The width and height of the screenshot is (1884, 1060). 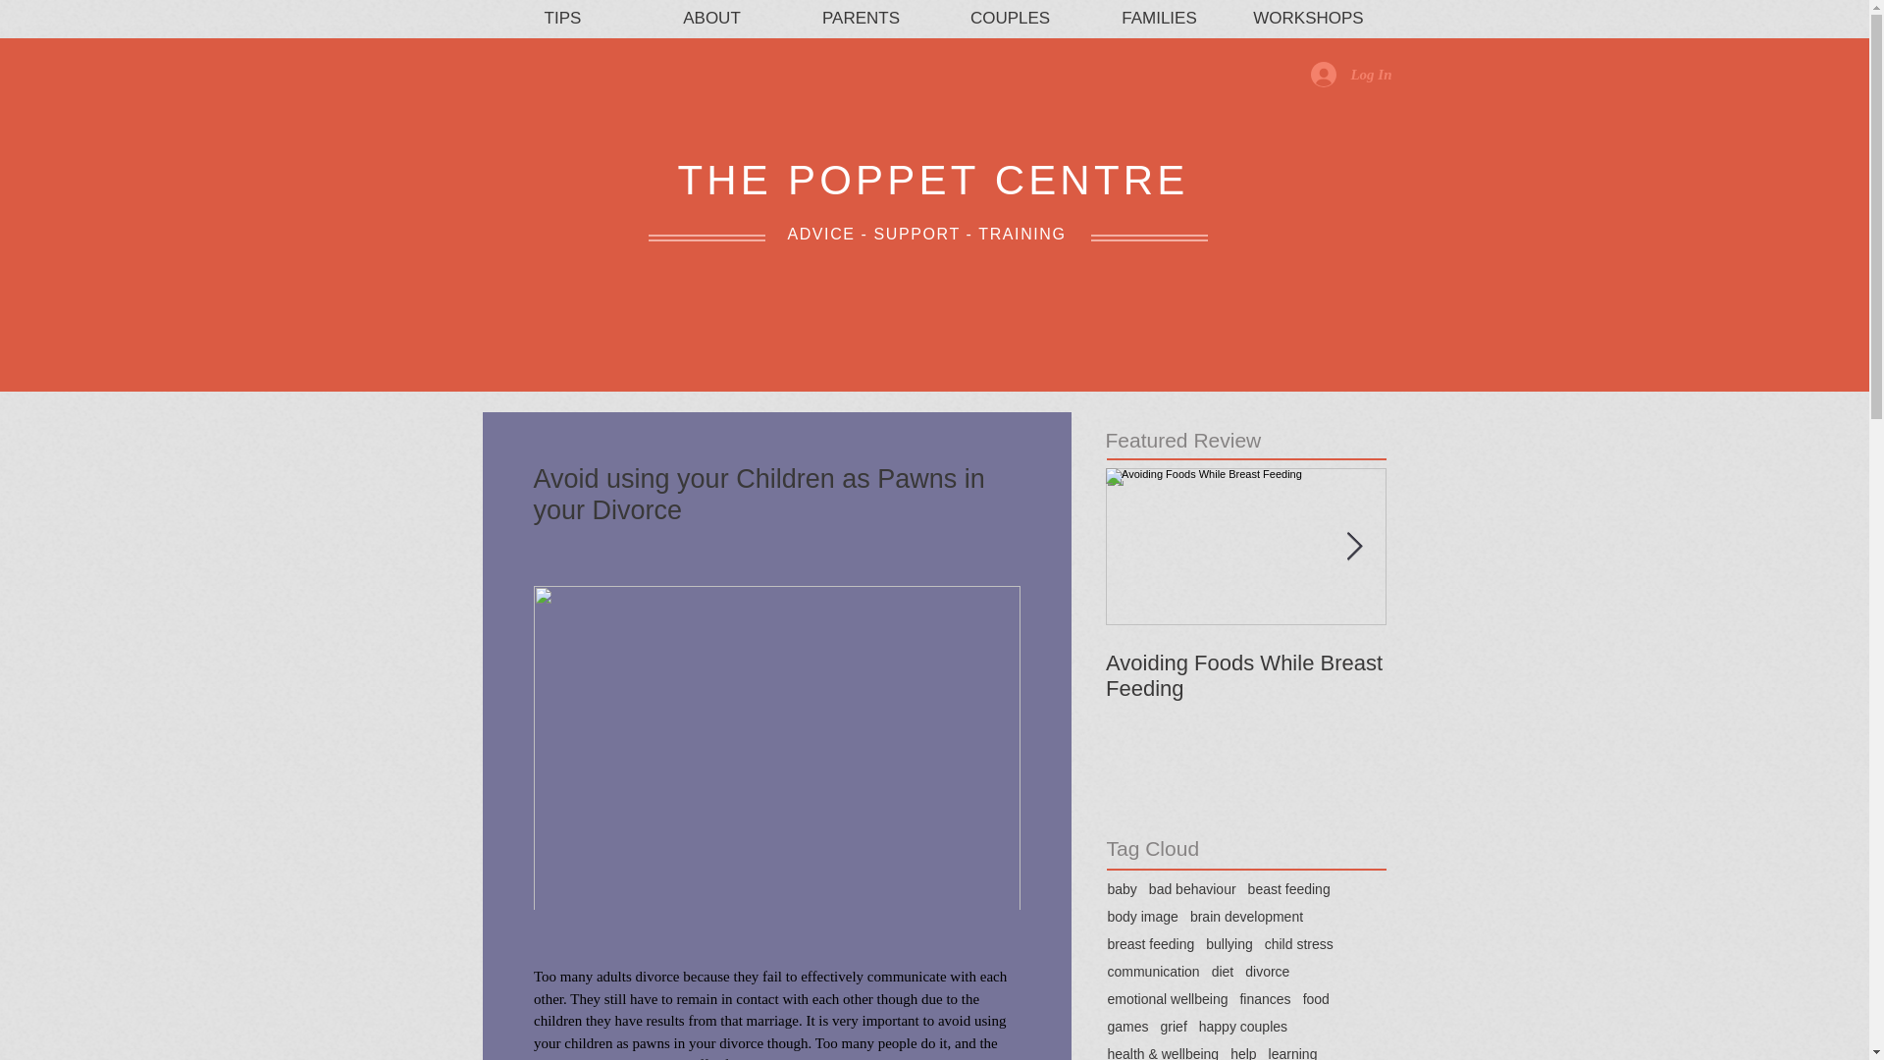 What do you see at coordinates (1011, 19) in the screenshot?
I see `COUPLES` at bounding box center [1011, 19].